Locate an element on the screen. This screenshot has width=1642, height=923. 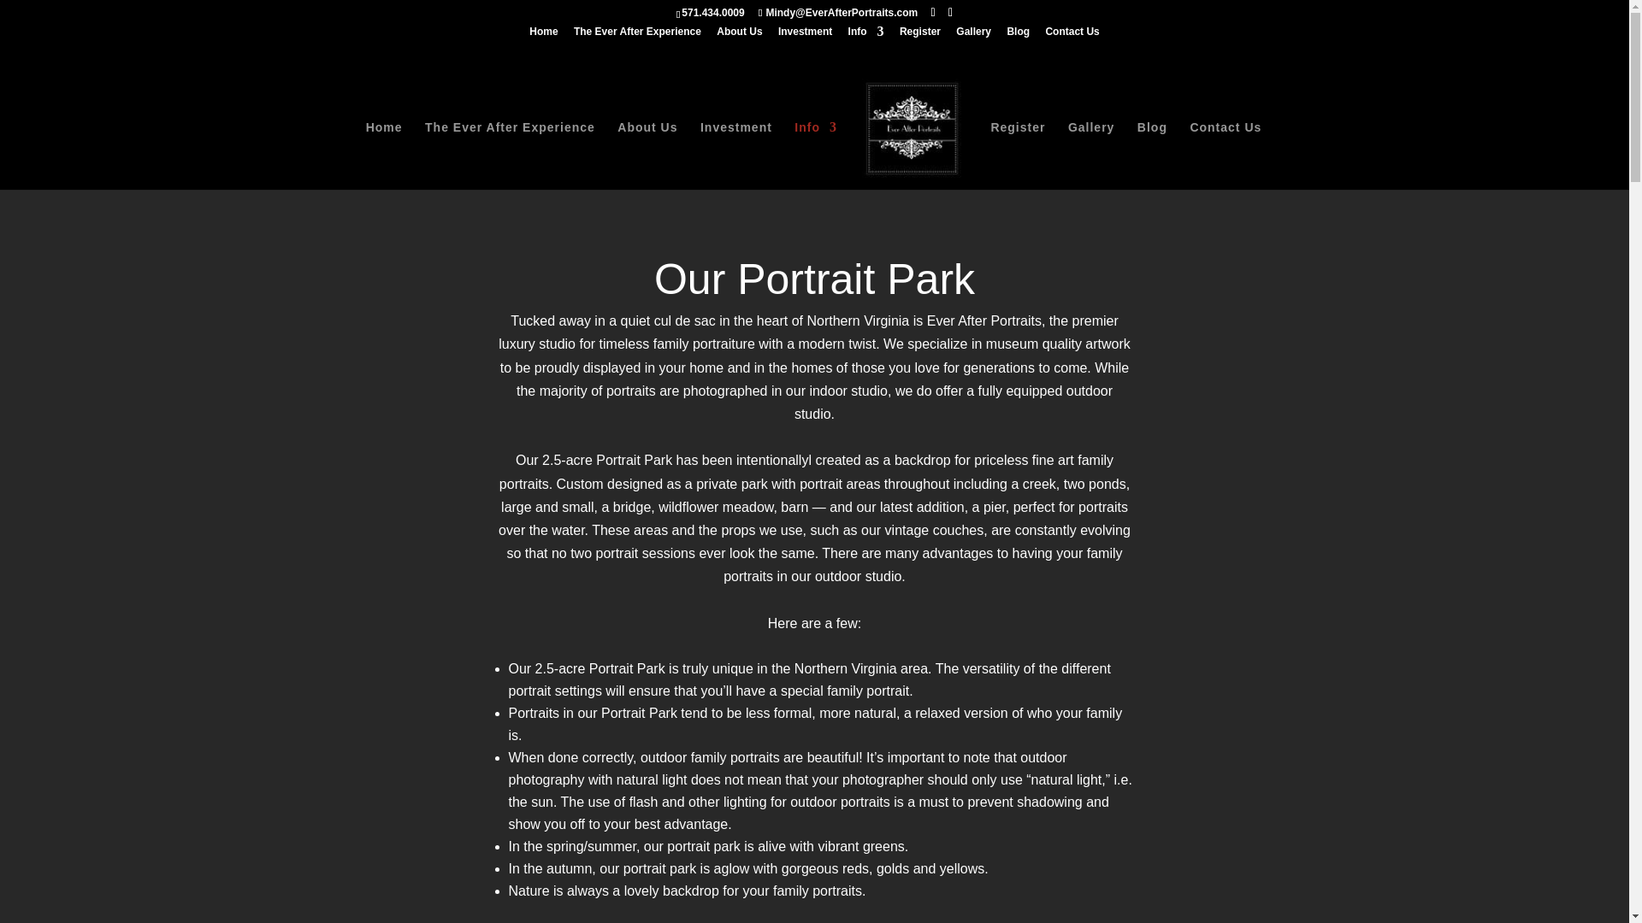
Blog is located at coordinates (1018, 35).